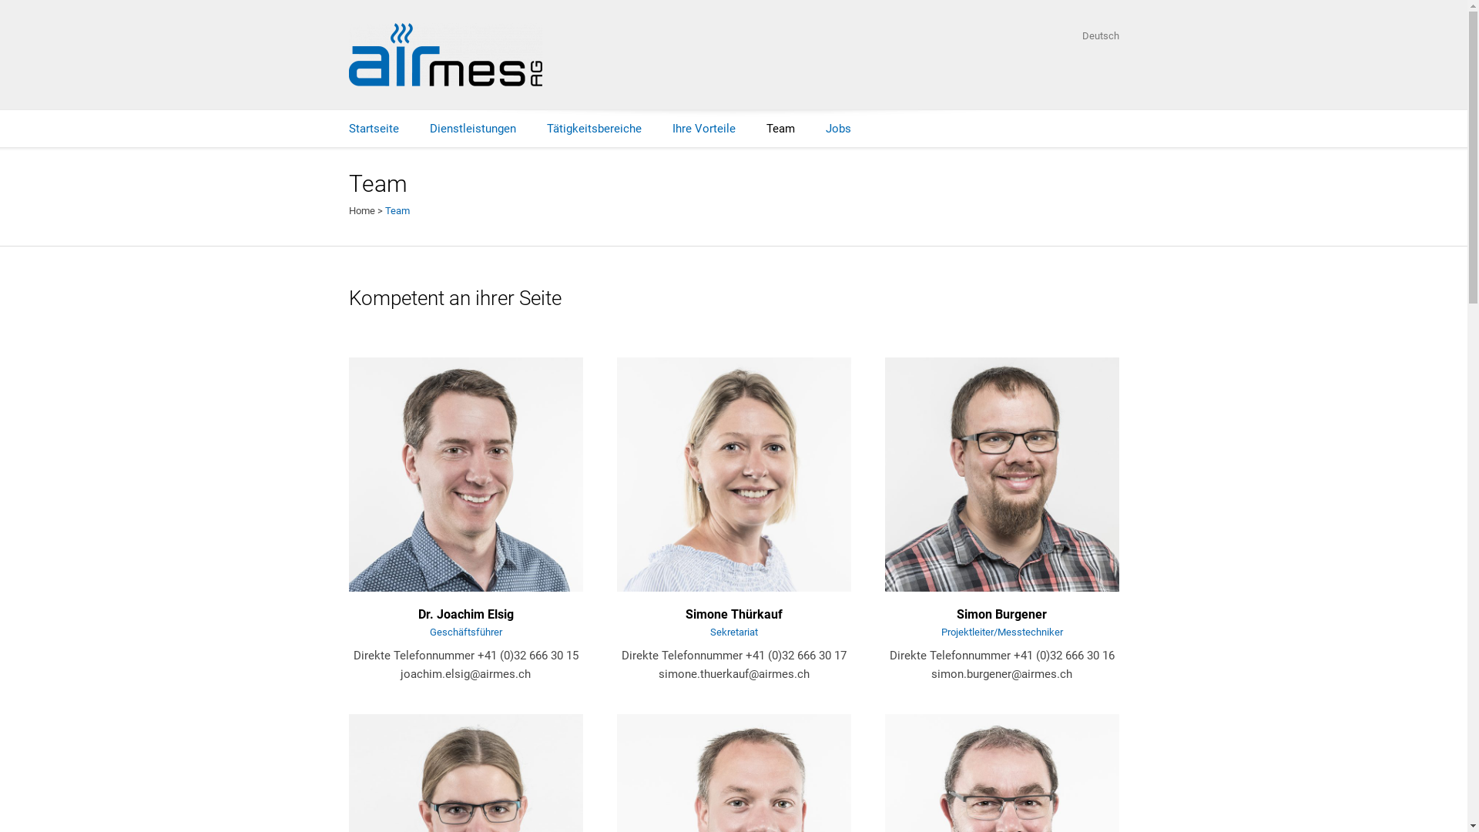 This screenshot has width=1479, height=832. What do you see at coordinates (473, 129) in the screenshot?
I see `Dienstleistungen` at bounding box center [473, 129].